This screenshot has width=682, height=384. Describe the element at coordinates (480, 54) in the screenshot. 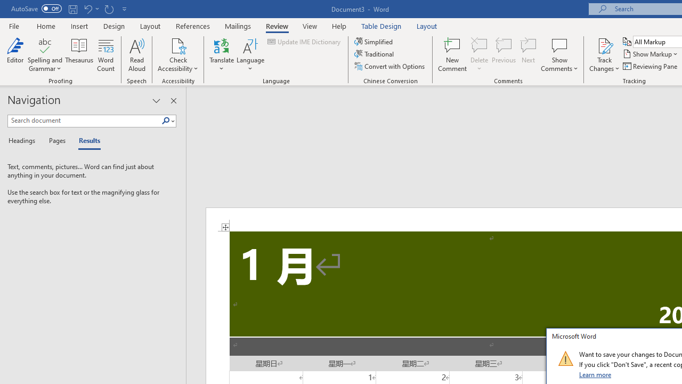

I see `Delete` at that location.